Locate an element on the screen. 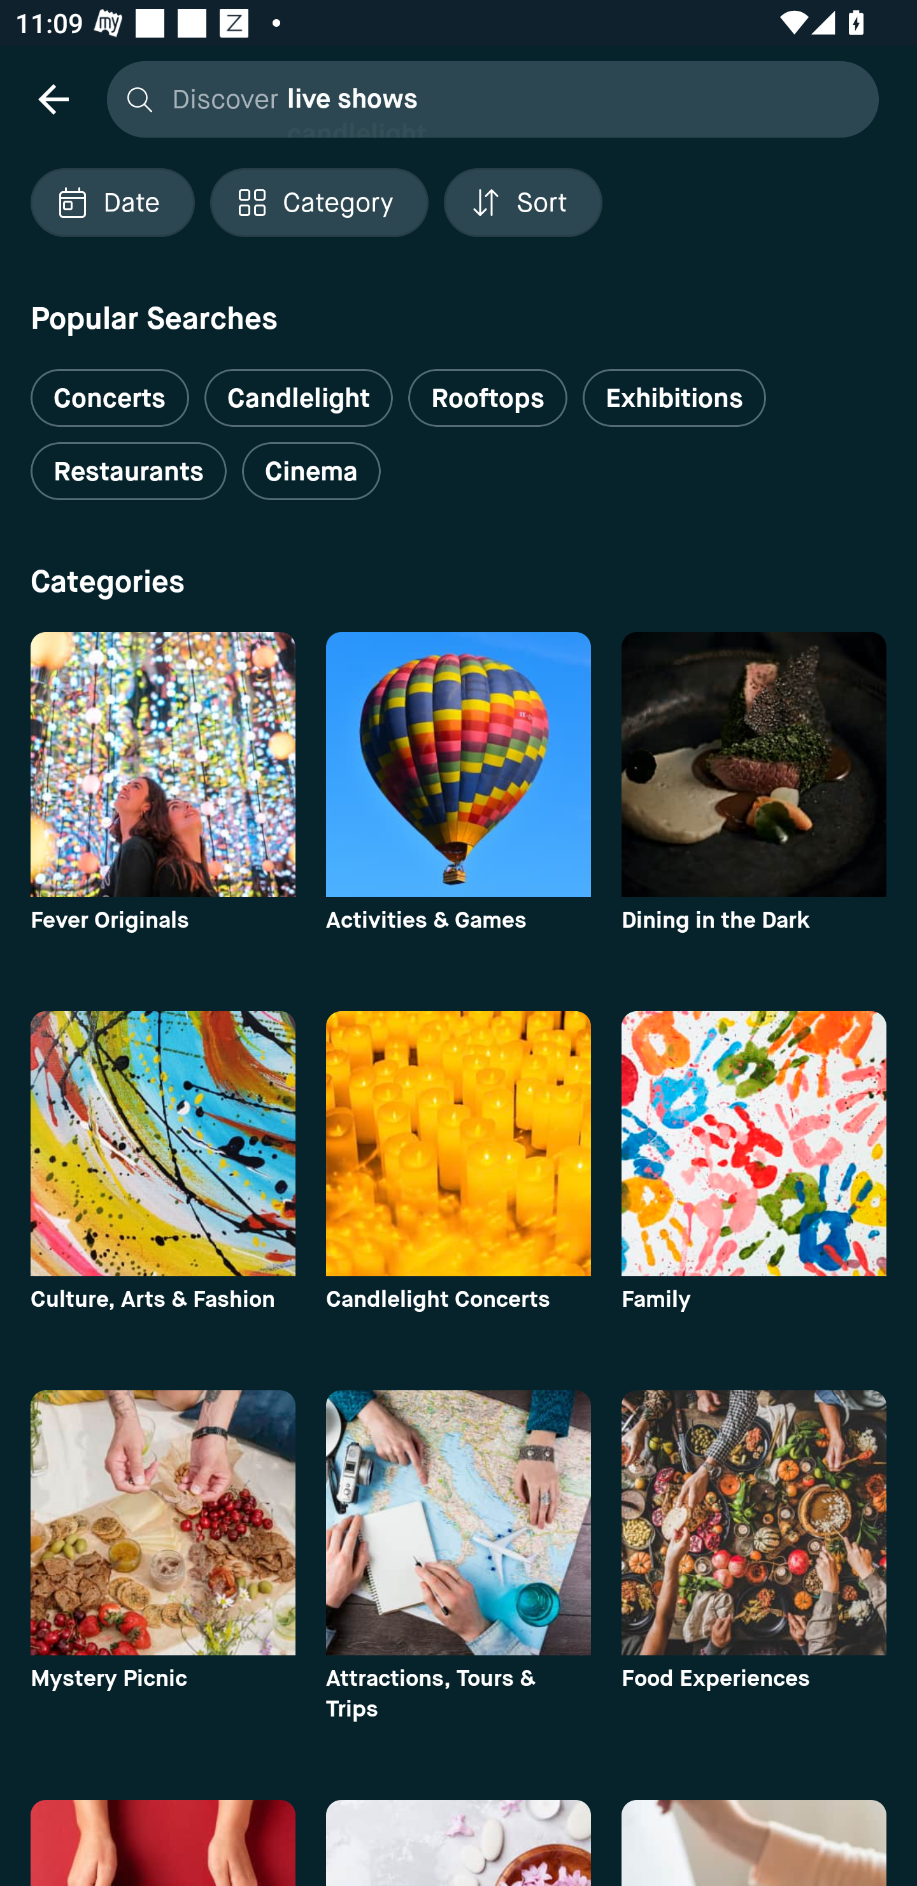 The height and width of the screenshot is (1886, 917). category image is located at coordinates (754, 1143).